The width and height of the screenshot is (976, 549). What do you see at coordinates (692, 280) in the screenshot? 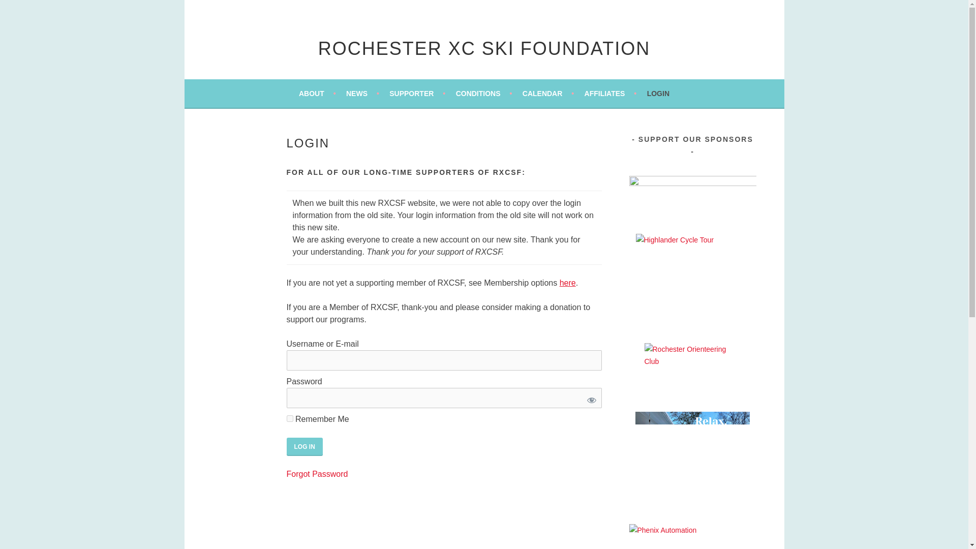
I see `Highlander Cycle Tour` at bounding box center [692, 280].